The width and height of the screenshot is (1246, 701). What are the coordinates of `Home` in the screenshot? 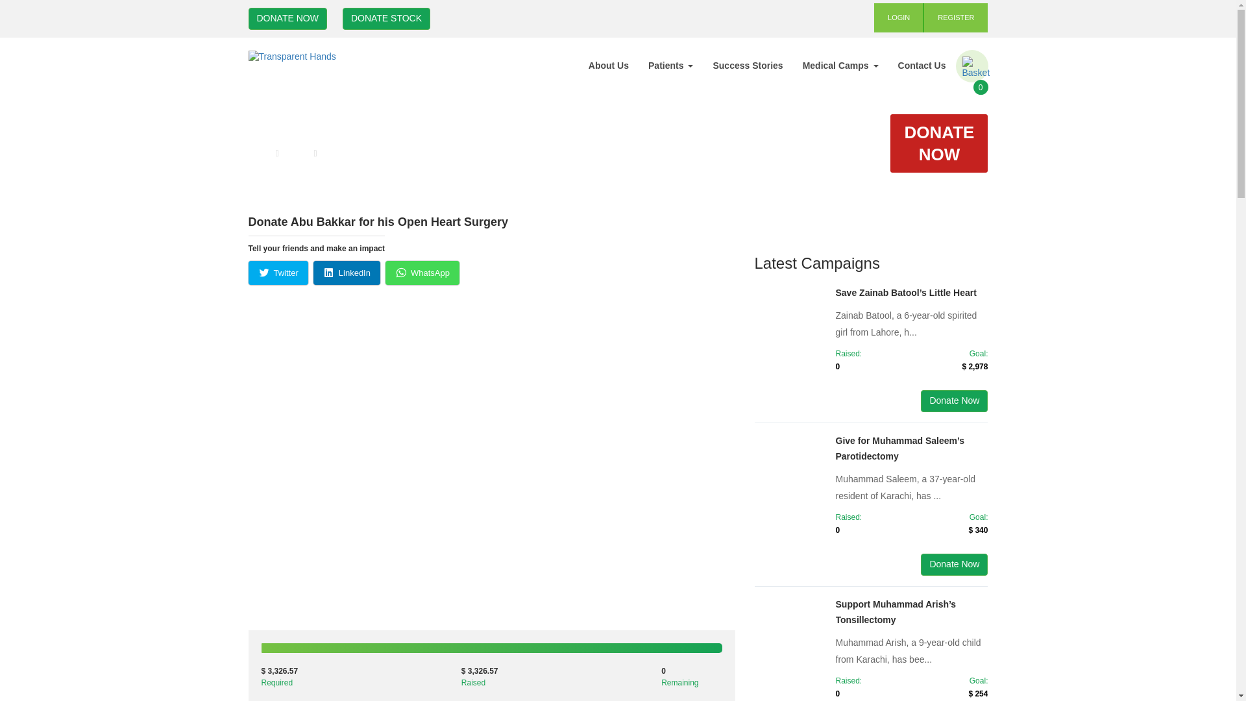 It's located at (260, 153).